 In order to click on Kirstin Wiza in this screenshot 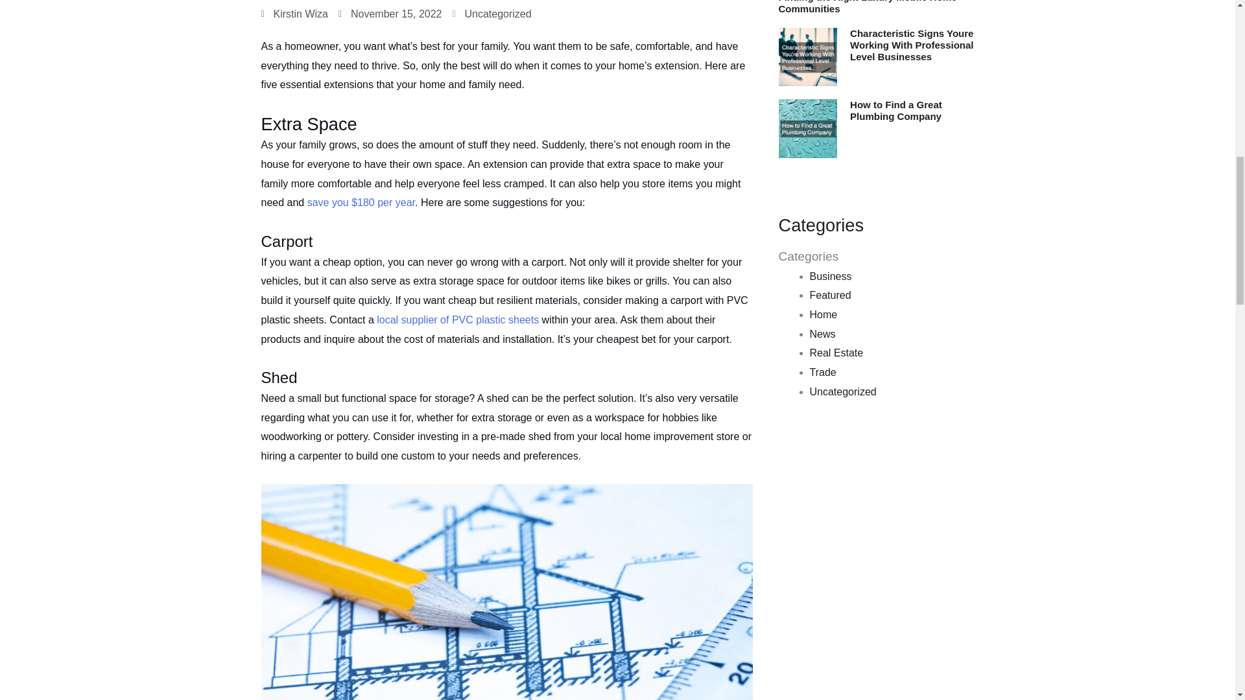, I will do `click(293, 14)`.